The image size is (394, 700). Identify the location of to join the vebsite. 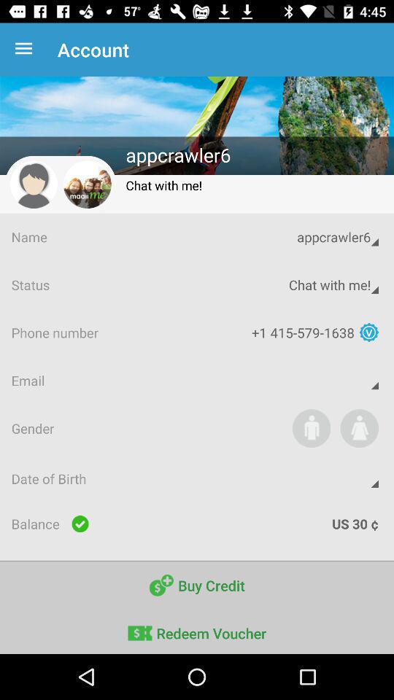
(311, 428).